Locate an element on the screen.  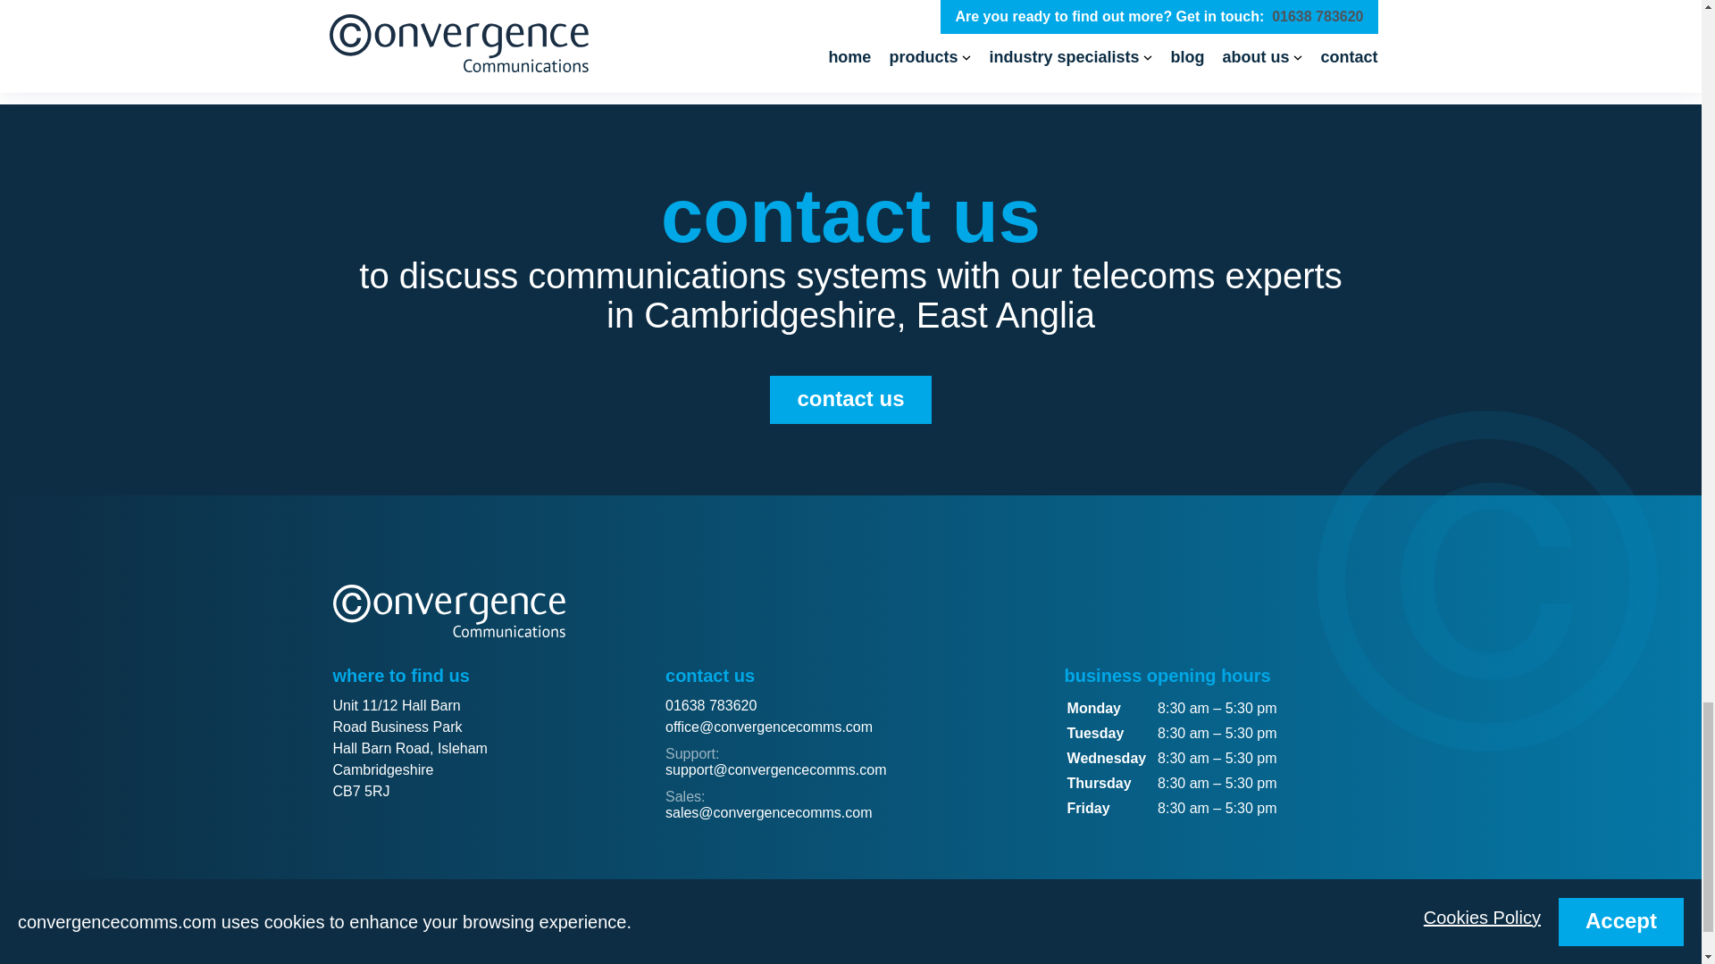
LEGAL is located at coordinates (536, 932).